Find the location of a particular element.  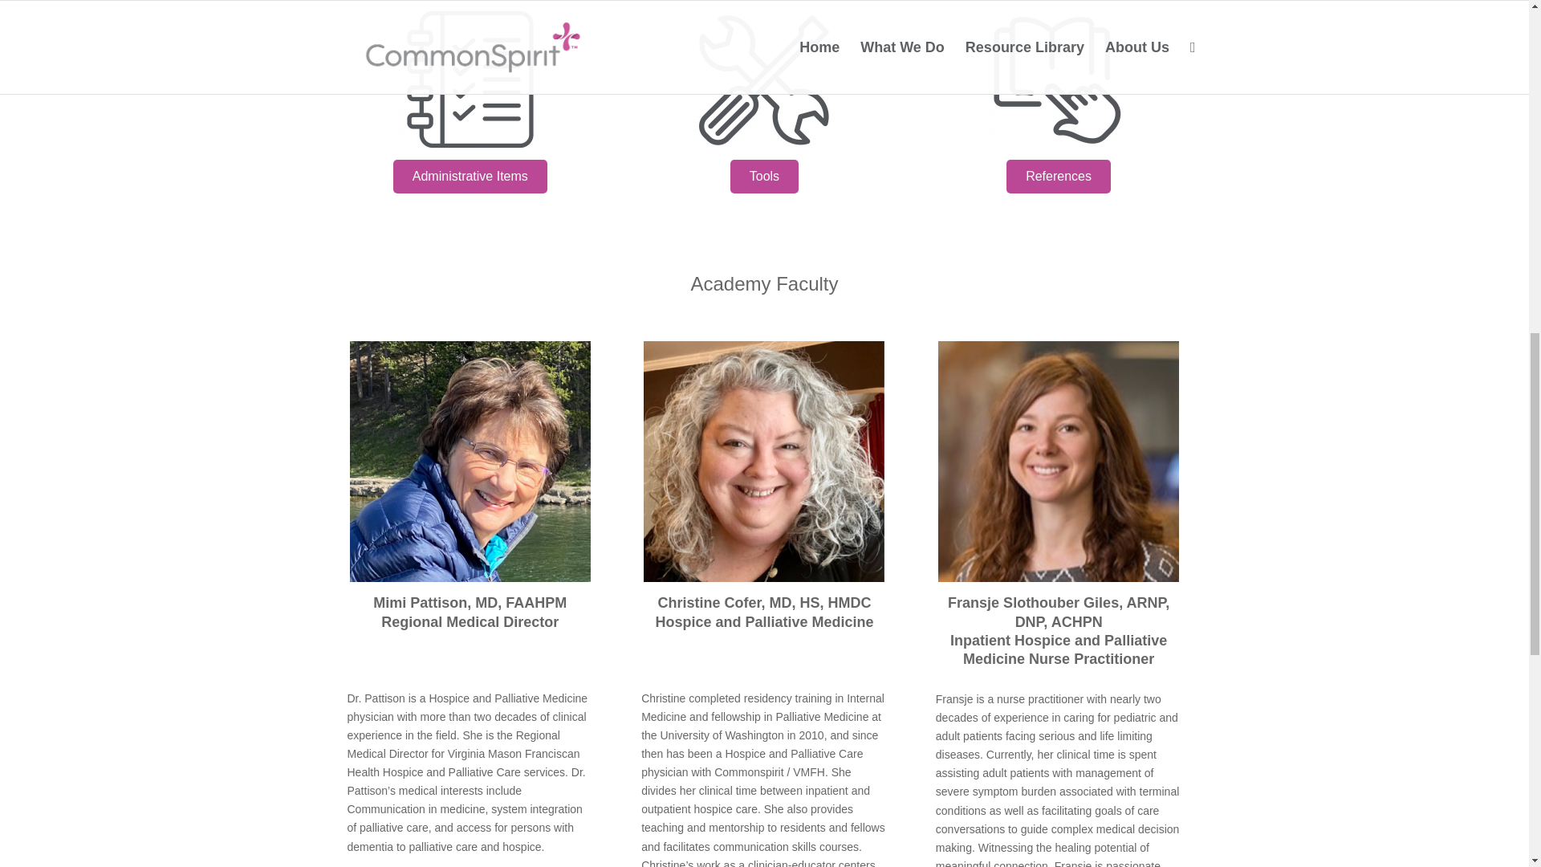

References is located at coordinates (1058, 176).